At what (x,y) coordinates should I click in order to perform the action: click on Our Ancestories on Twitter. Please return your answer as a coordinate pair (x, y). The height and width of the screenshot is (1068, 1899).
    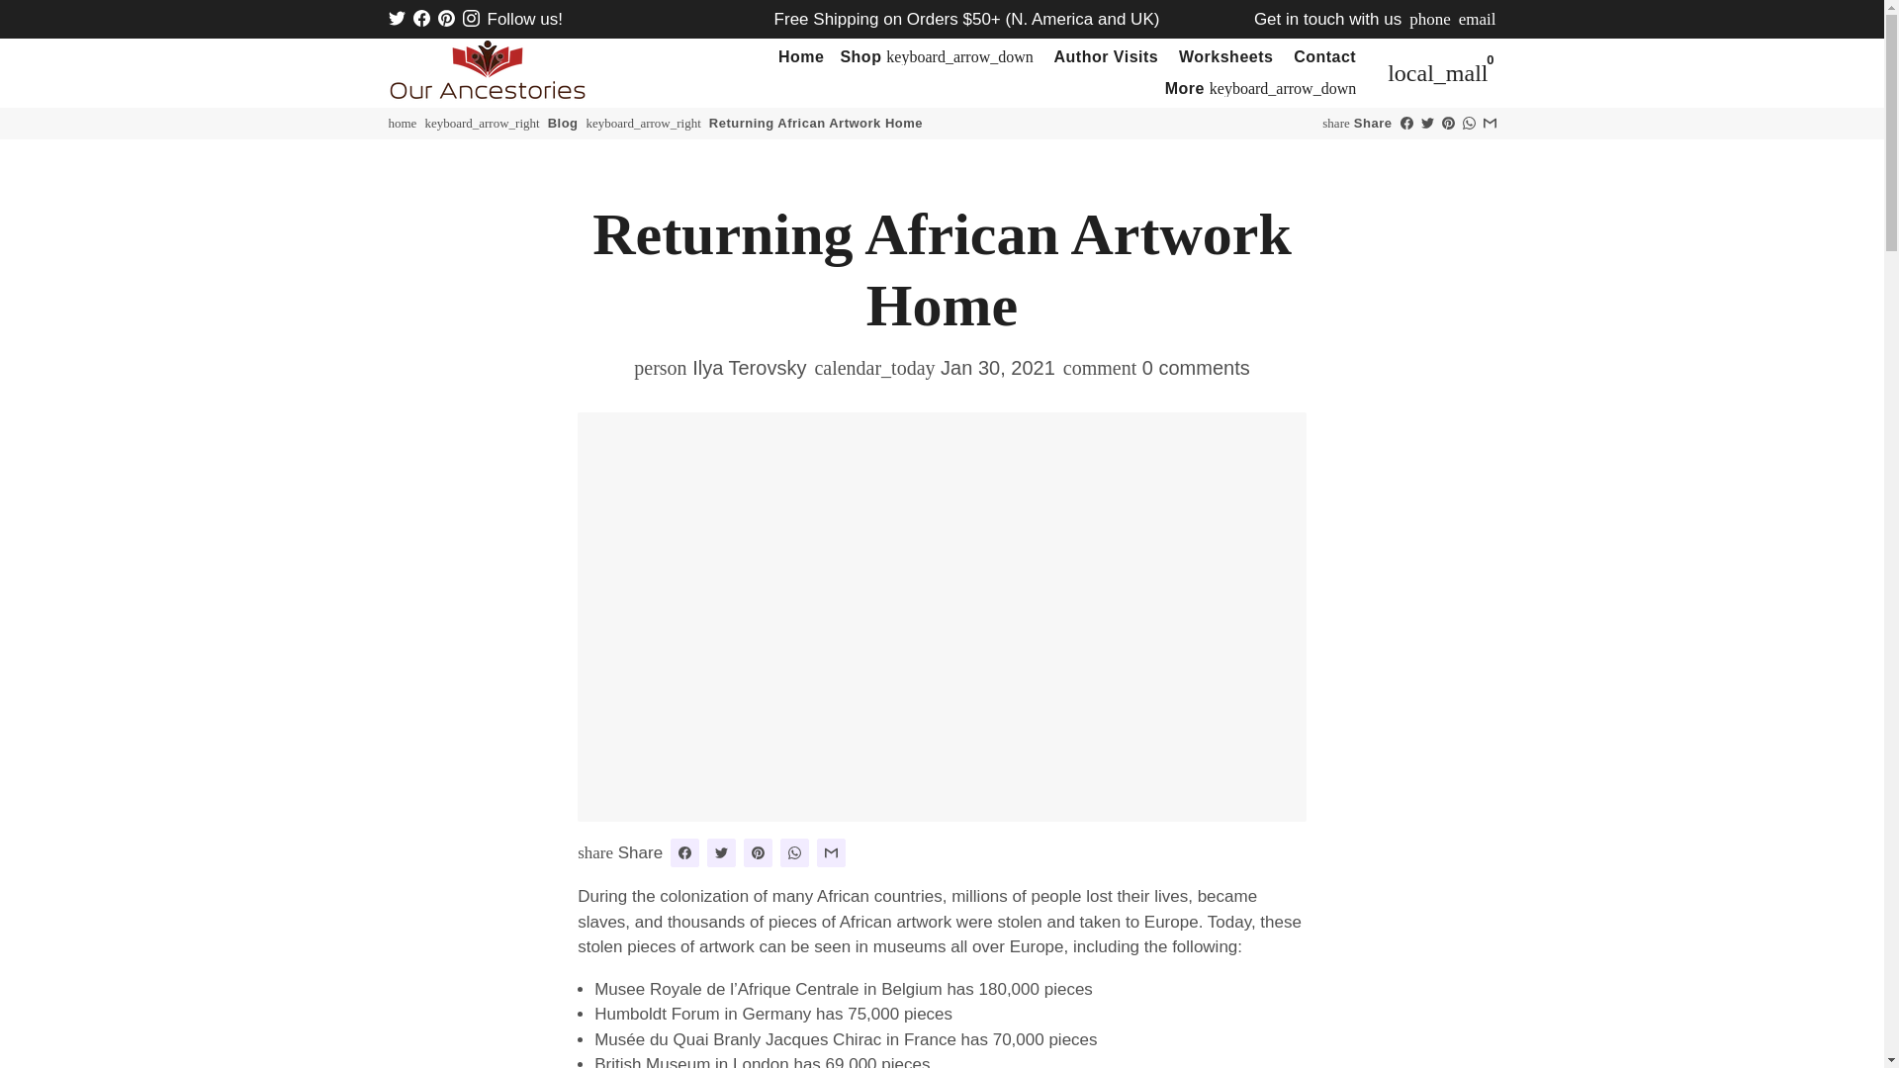
    Looking at the image, I should click on (396, 19).